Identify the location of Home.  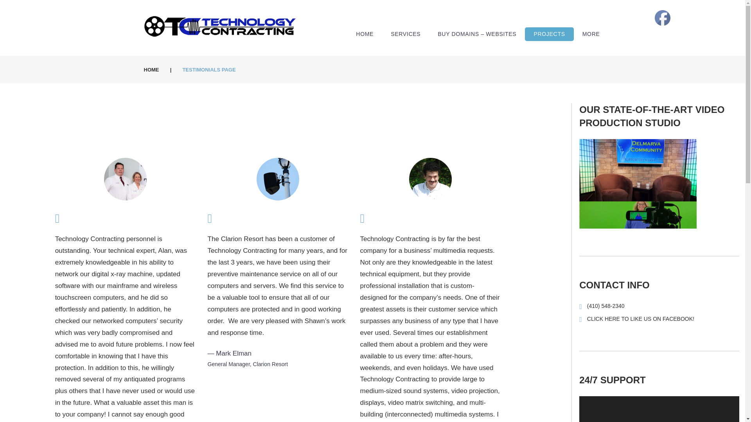
(152, 70).